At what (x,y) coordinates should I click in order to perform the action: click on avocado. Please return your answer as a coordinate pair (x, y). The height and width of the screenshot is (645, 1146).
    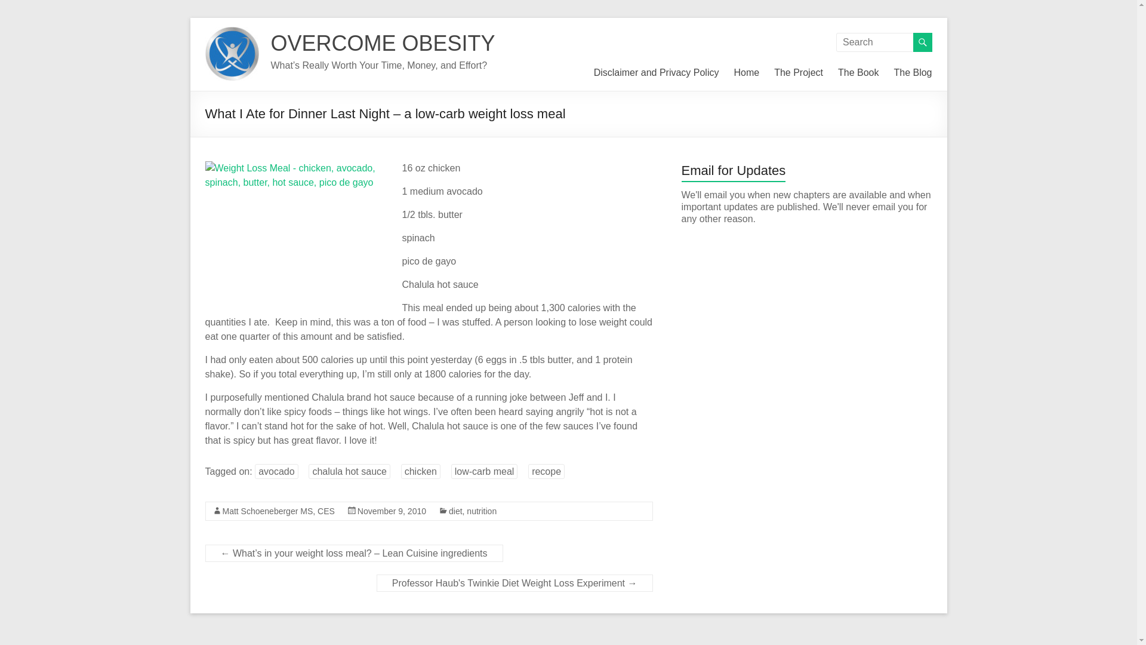
    Looking at the image, I should click on (276, 471).